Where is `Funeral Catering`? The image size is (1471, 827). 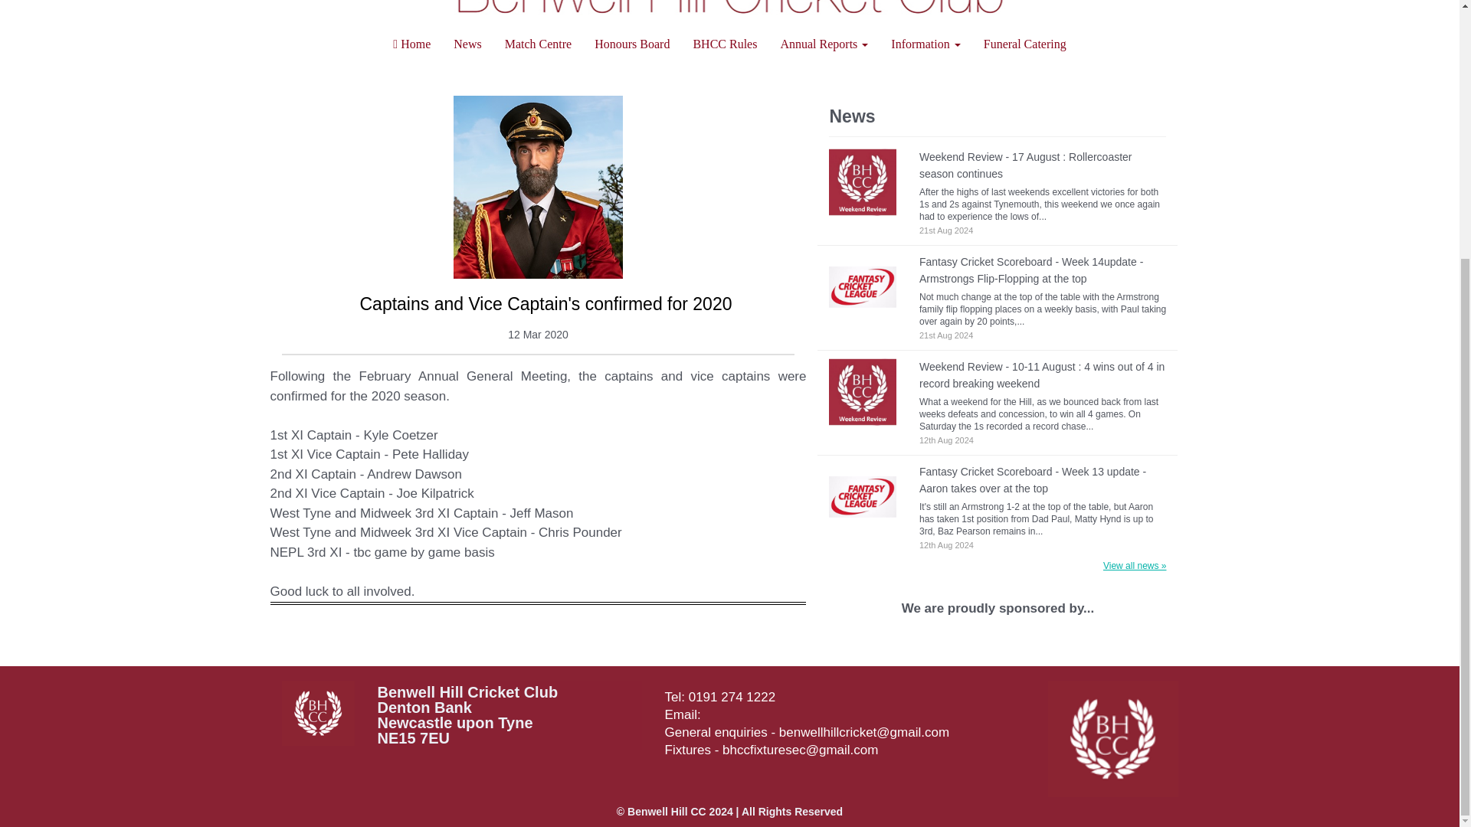
Funeral Catering is located at coordinates (1025, 44).